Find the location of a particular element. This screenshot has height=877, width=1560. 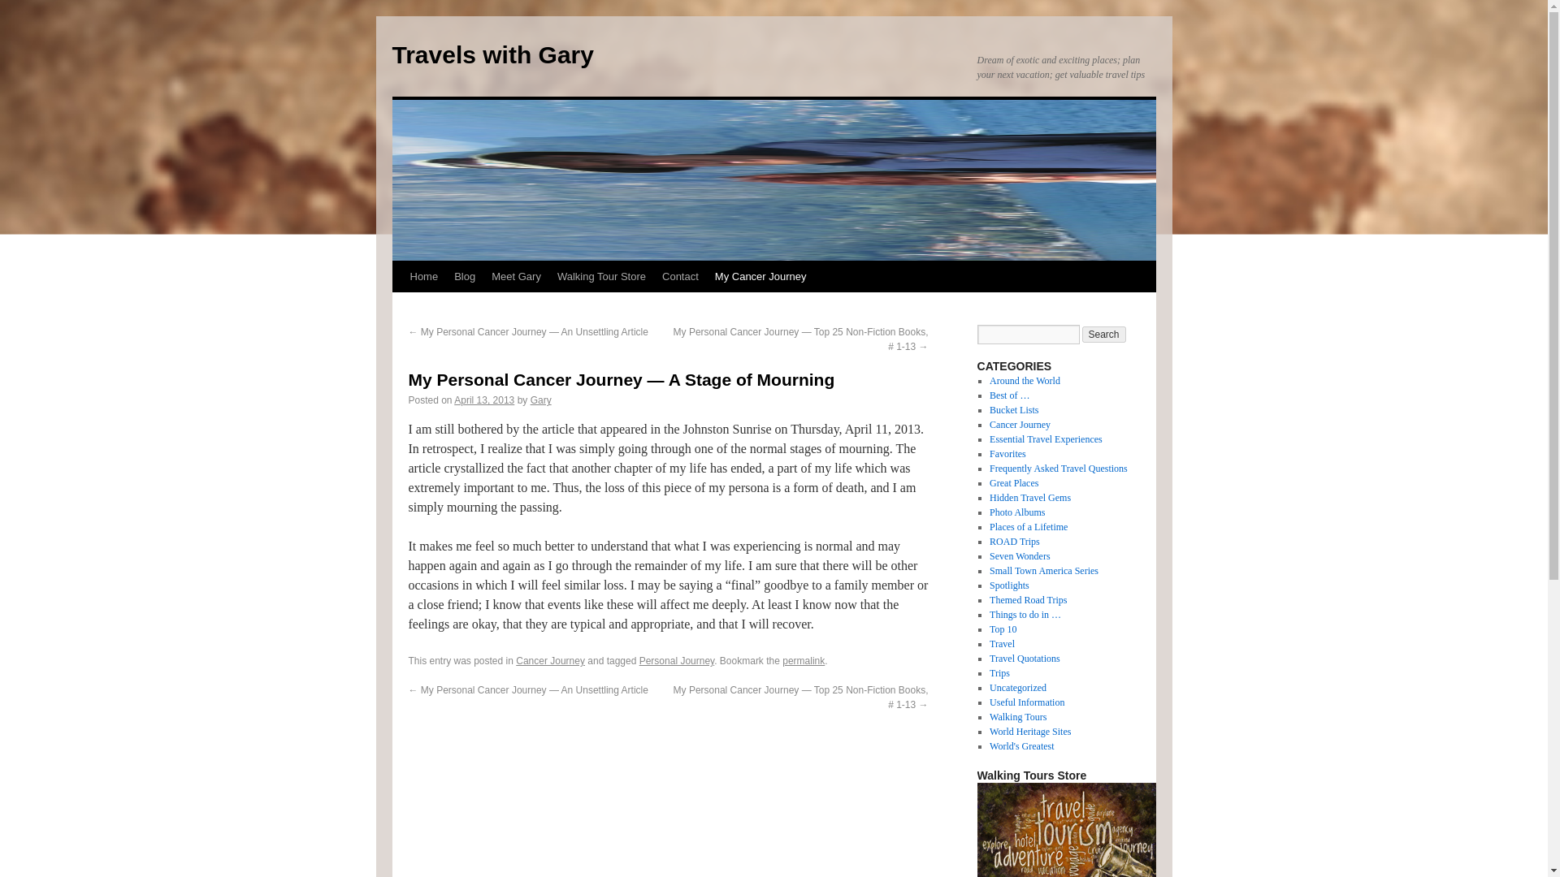

Uncategorized is located at coordinates (1017, 688).